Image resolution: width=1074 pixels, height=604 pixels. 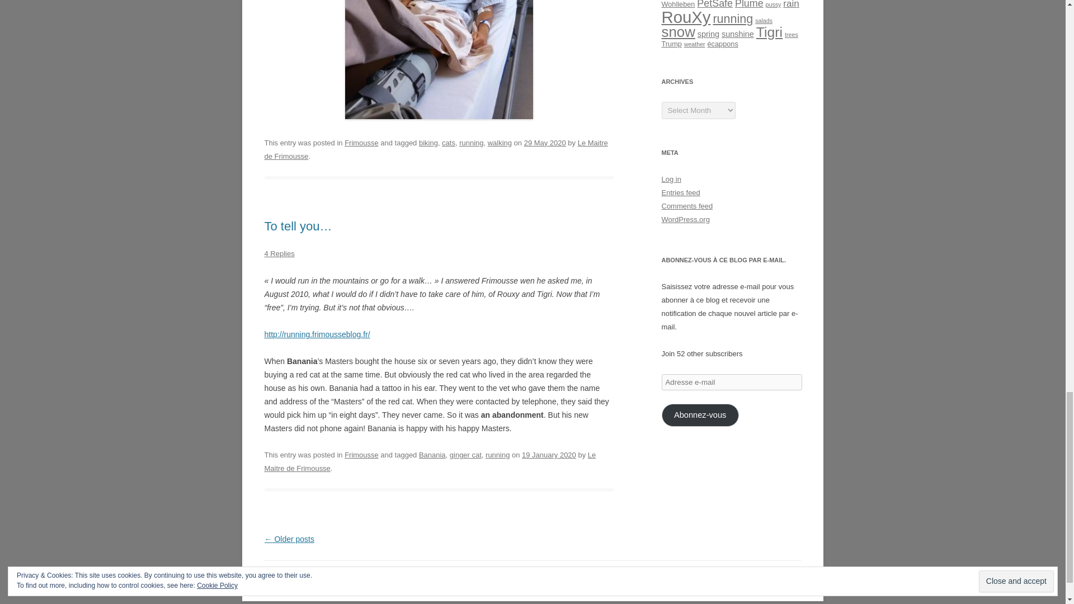 What do you see at coordinates (545, 143) in the screenshot?
I see `29 May 2020` at bounding box center [545, 143].